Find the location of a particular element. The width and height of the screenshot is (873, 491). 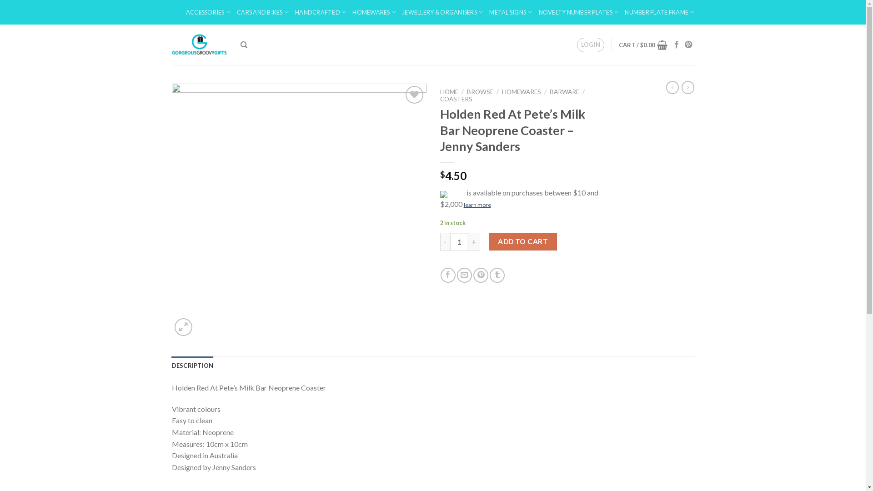

COASTERS is located at coordinates (457, 99).